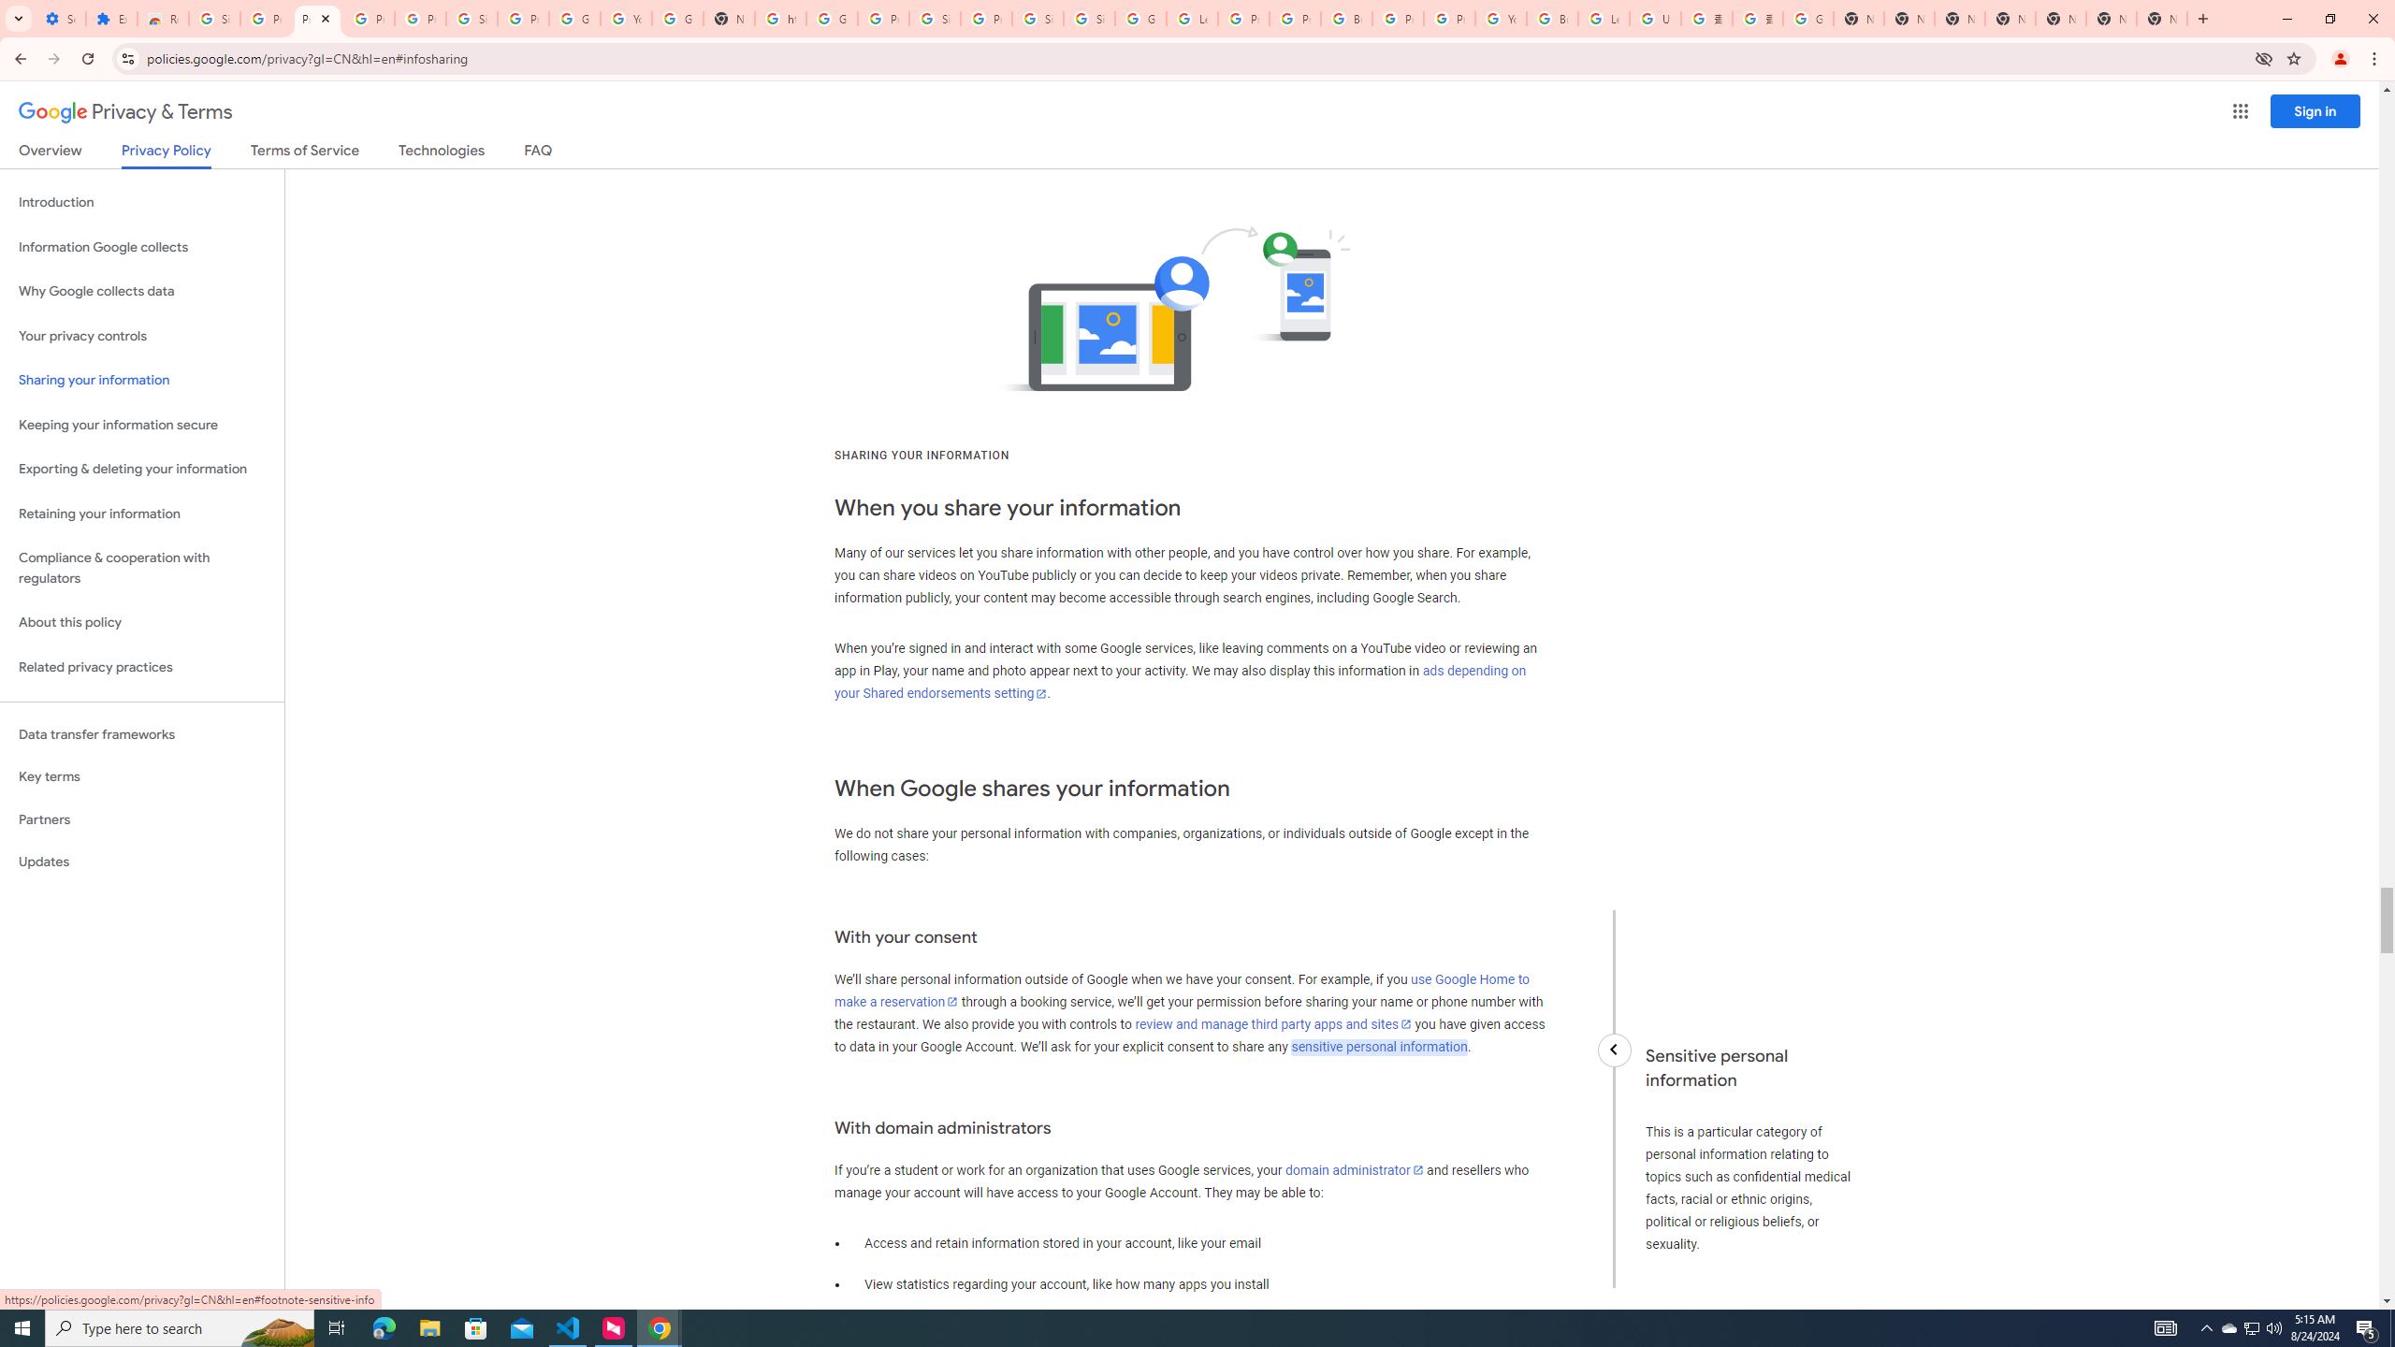  I want to click on Settings - On startup, so click(60, 19).